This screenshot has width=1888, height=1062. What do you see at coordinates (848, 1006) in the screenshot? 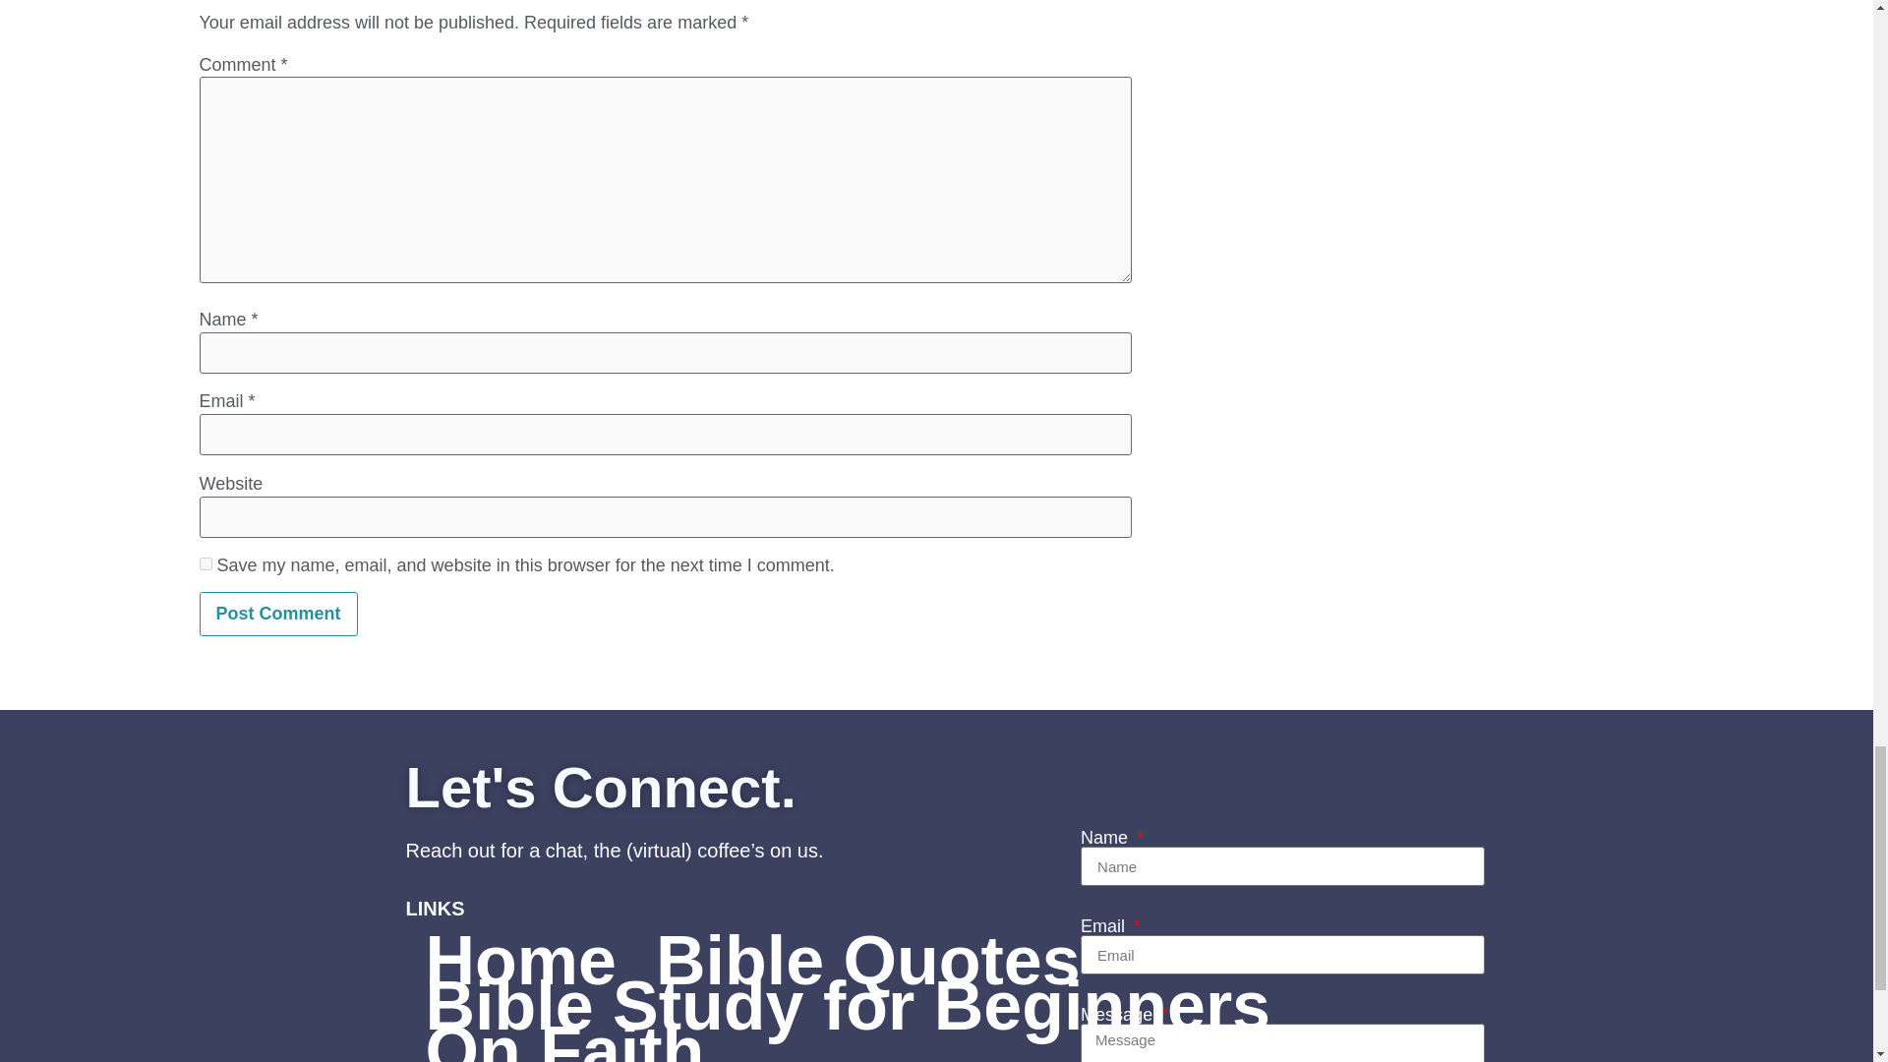
I see `Bible Study for Beginners` at bounding box center [848, 1006].